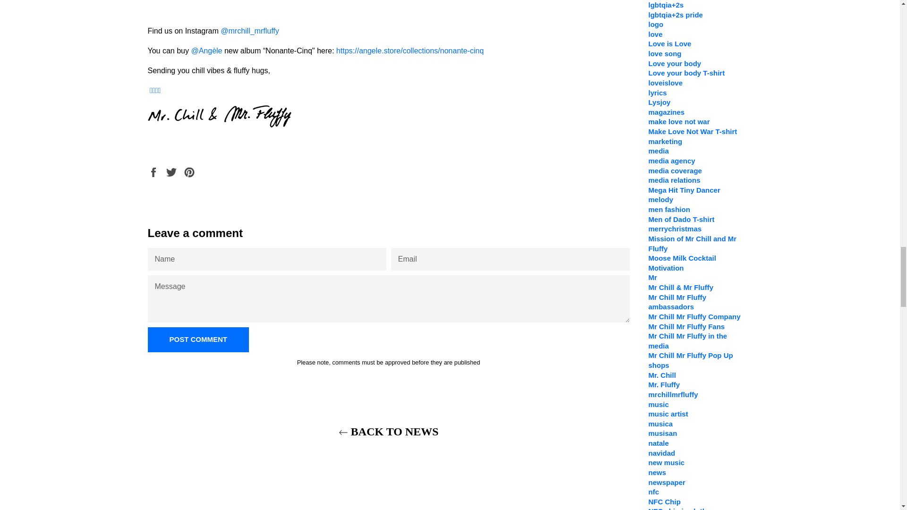 The height and width of the screenshot is (510, 907). What do you see at coordinates (189, 171) in the screenshot?
I see `Pin on Pinterest` at bounding box center [189, 171].